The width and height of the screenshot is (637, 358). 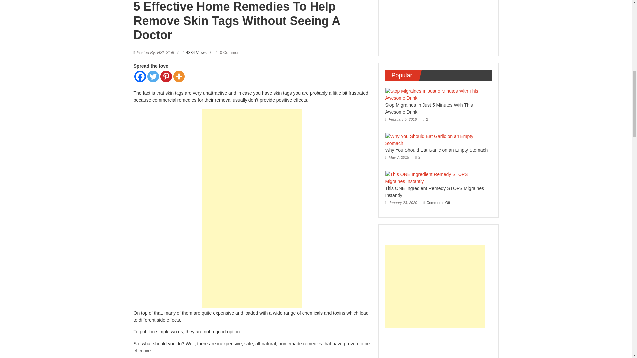 What do you see at coordinates (140, 76) in the screenshot?
I see `Facebook` at bounding box center [140, 76].